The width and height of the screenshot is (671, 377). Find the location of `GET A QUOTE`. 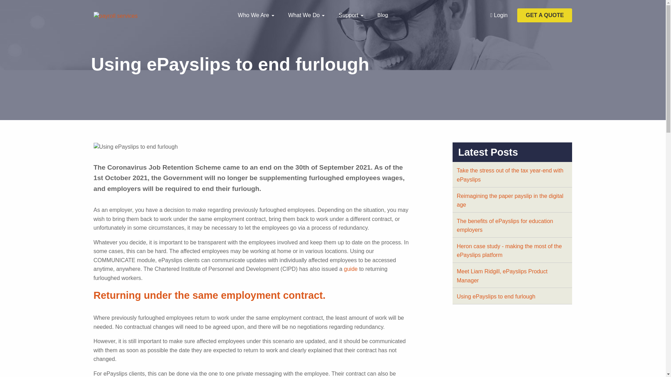

GET A QUOTE is located at coordinates (544, 15).